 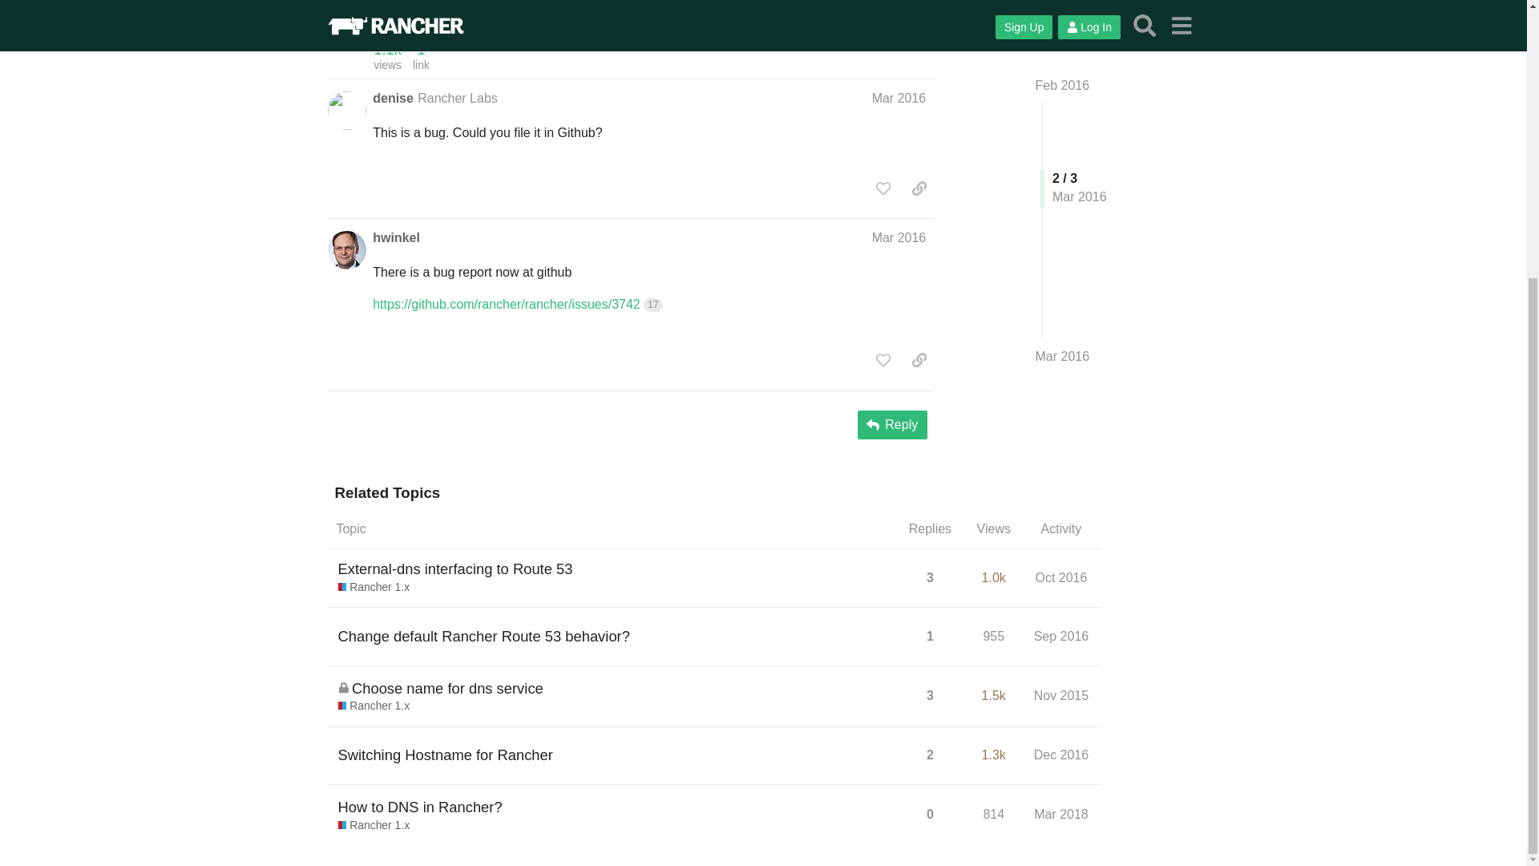 What do you see at coordinates (899, 97) in the screenshot?
I see `Mar 2016` at bounding box center [899, 97].